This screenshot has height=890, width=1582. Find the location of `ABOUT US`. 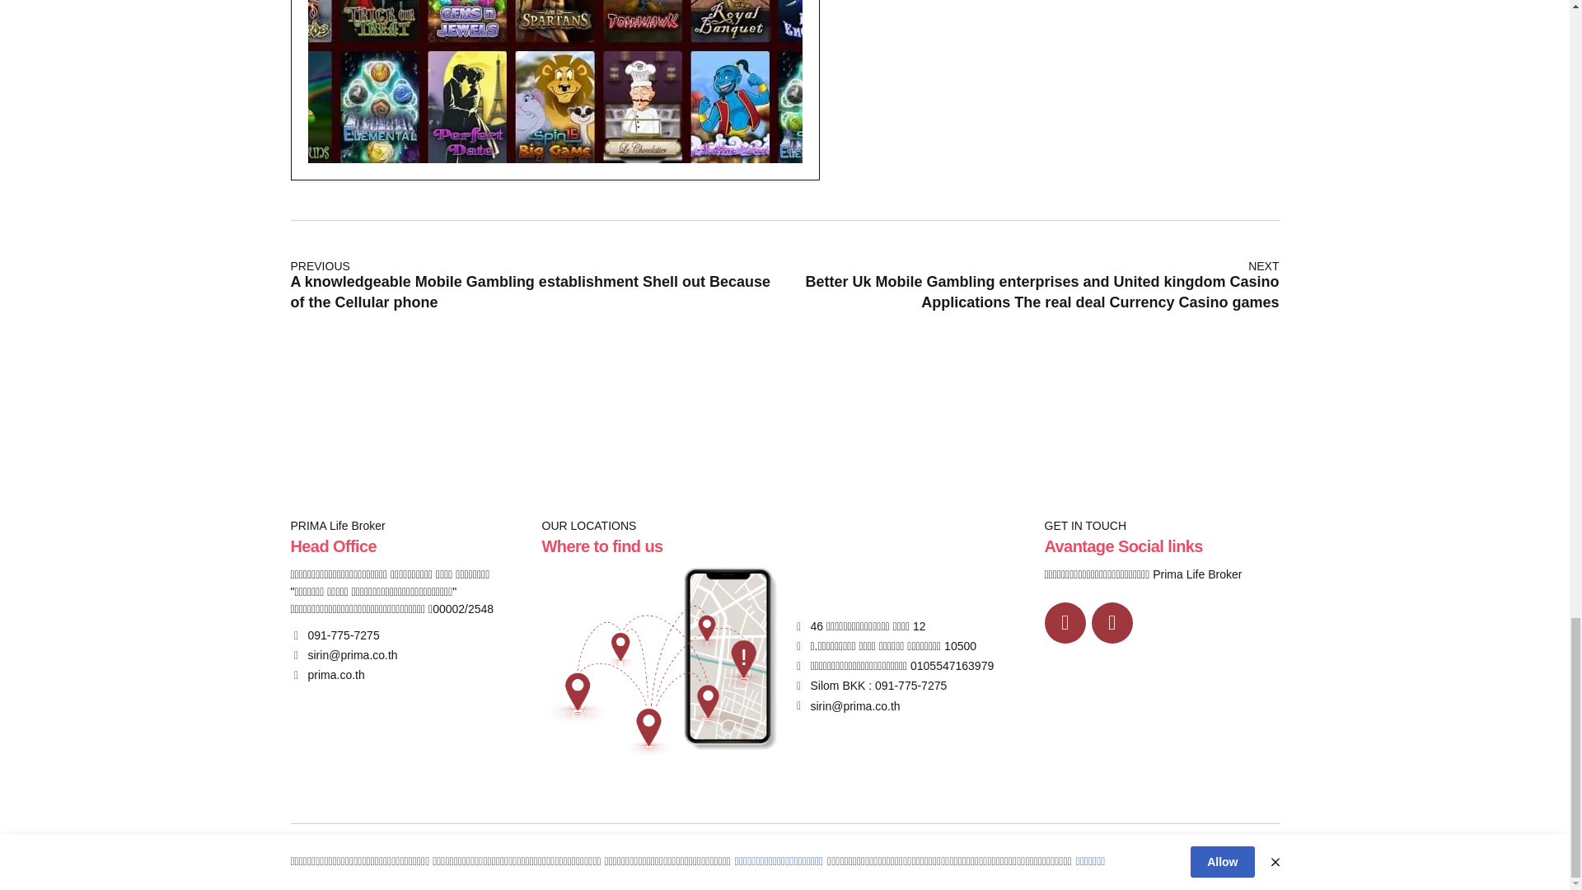

ABOUT US is located at coordinates (1010, 857).